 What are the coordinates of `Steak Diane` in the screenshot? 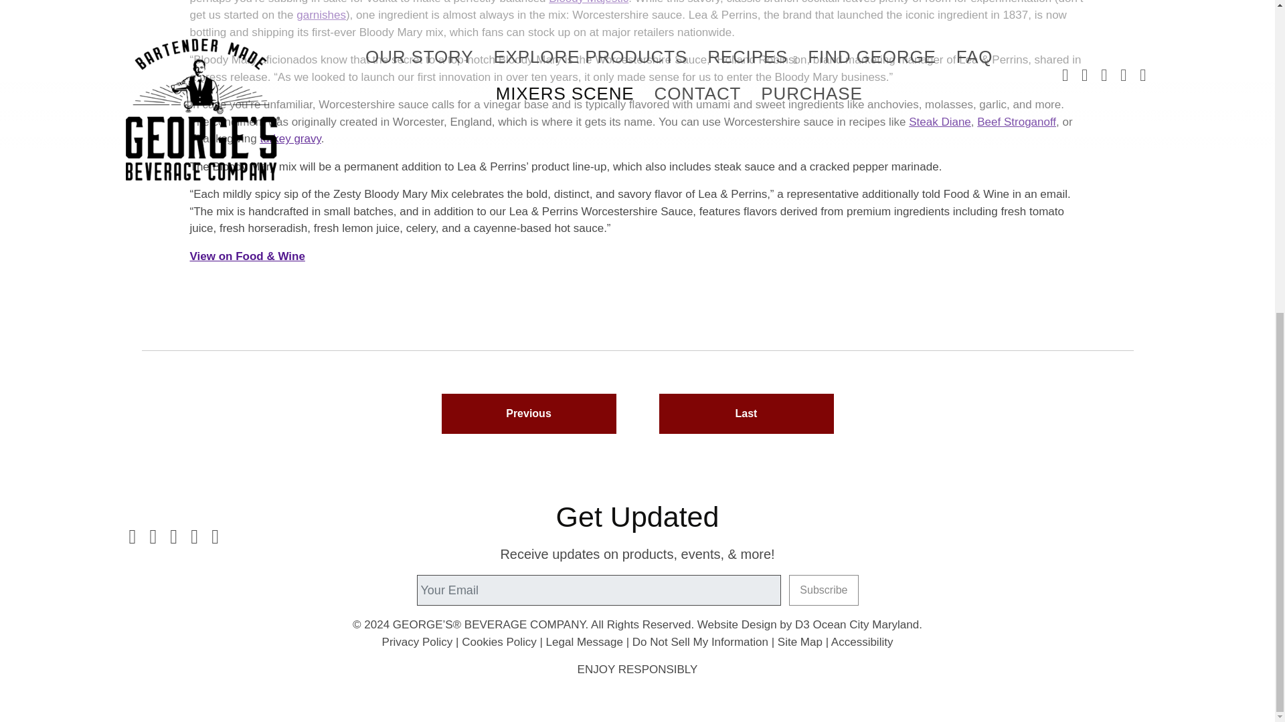 It's located at (940, 122).